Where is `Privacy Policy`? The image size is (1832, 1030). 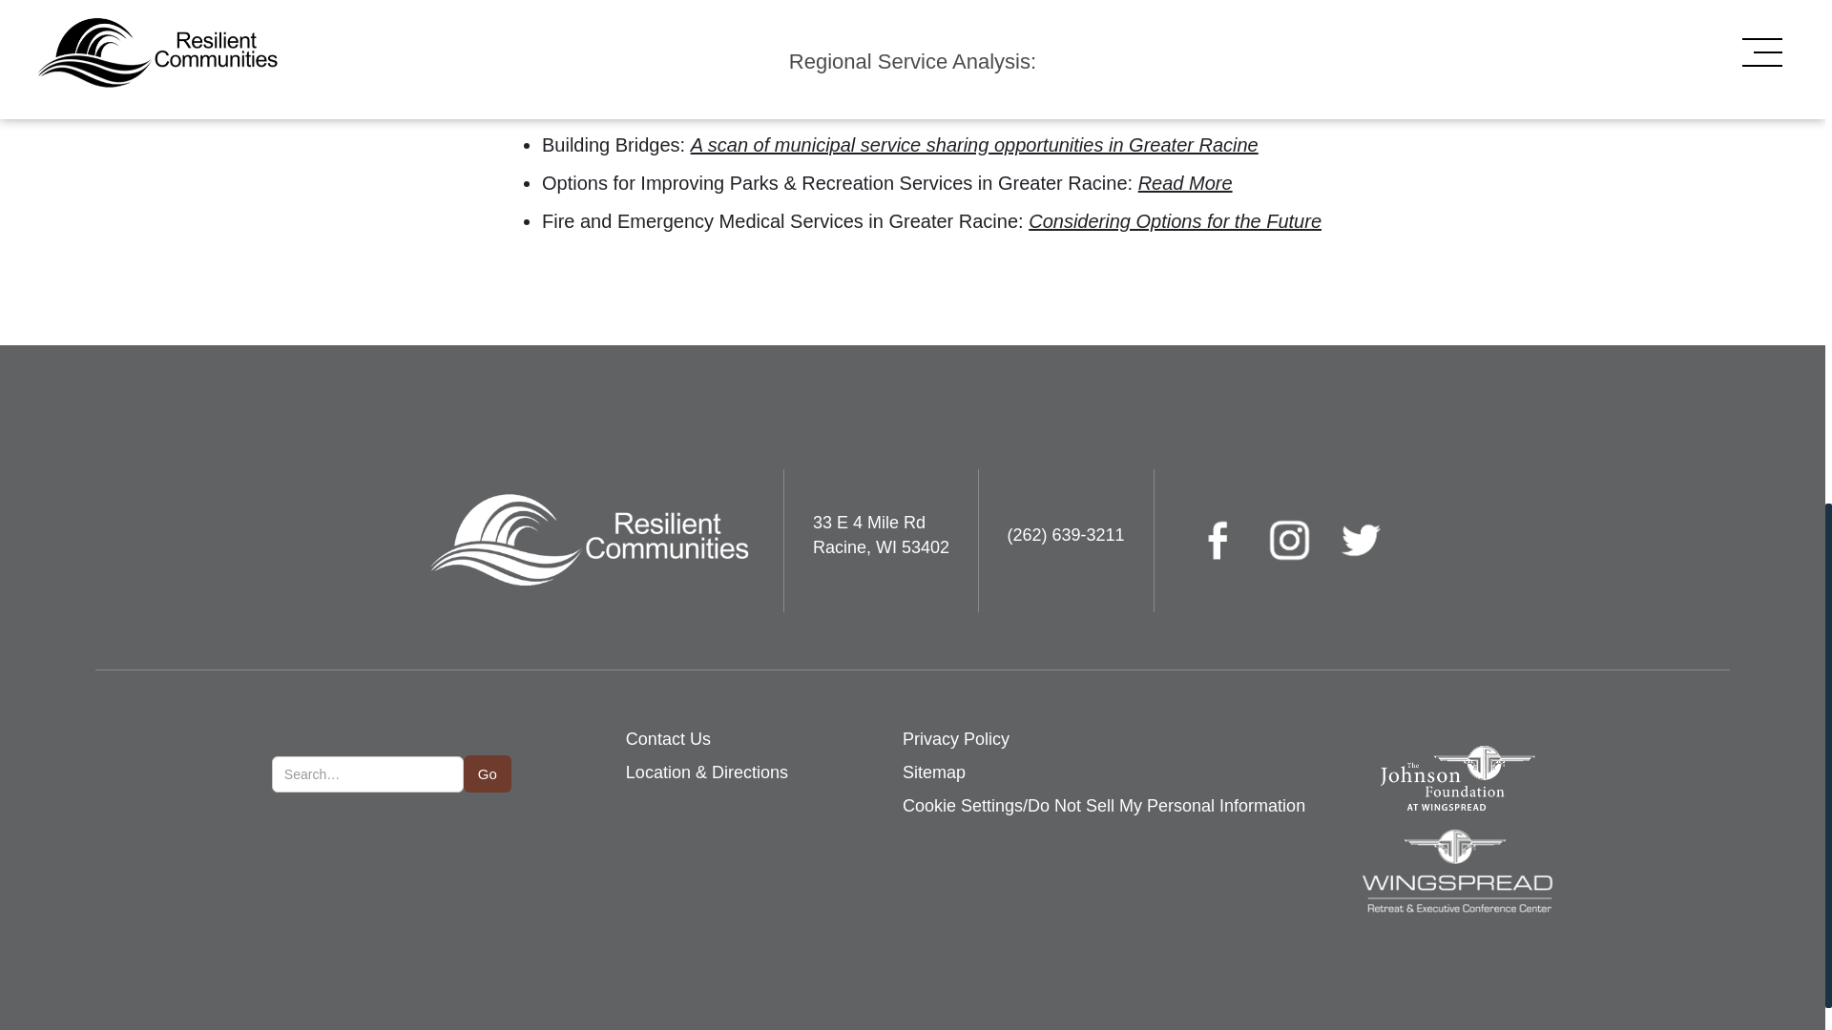 Privacy Policy is located at coordinates (956, 739).